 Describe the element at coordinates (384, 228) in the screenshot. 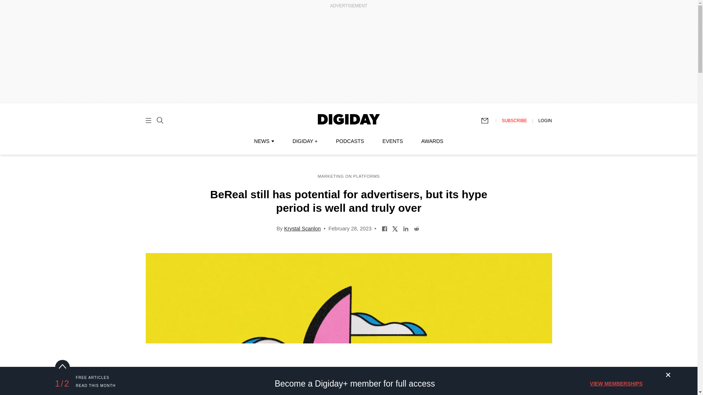

I see `Share on Facebook` at that location.